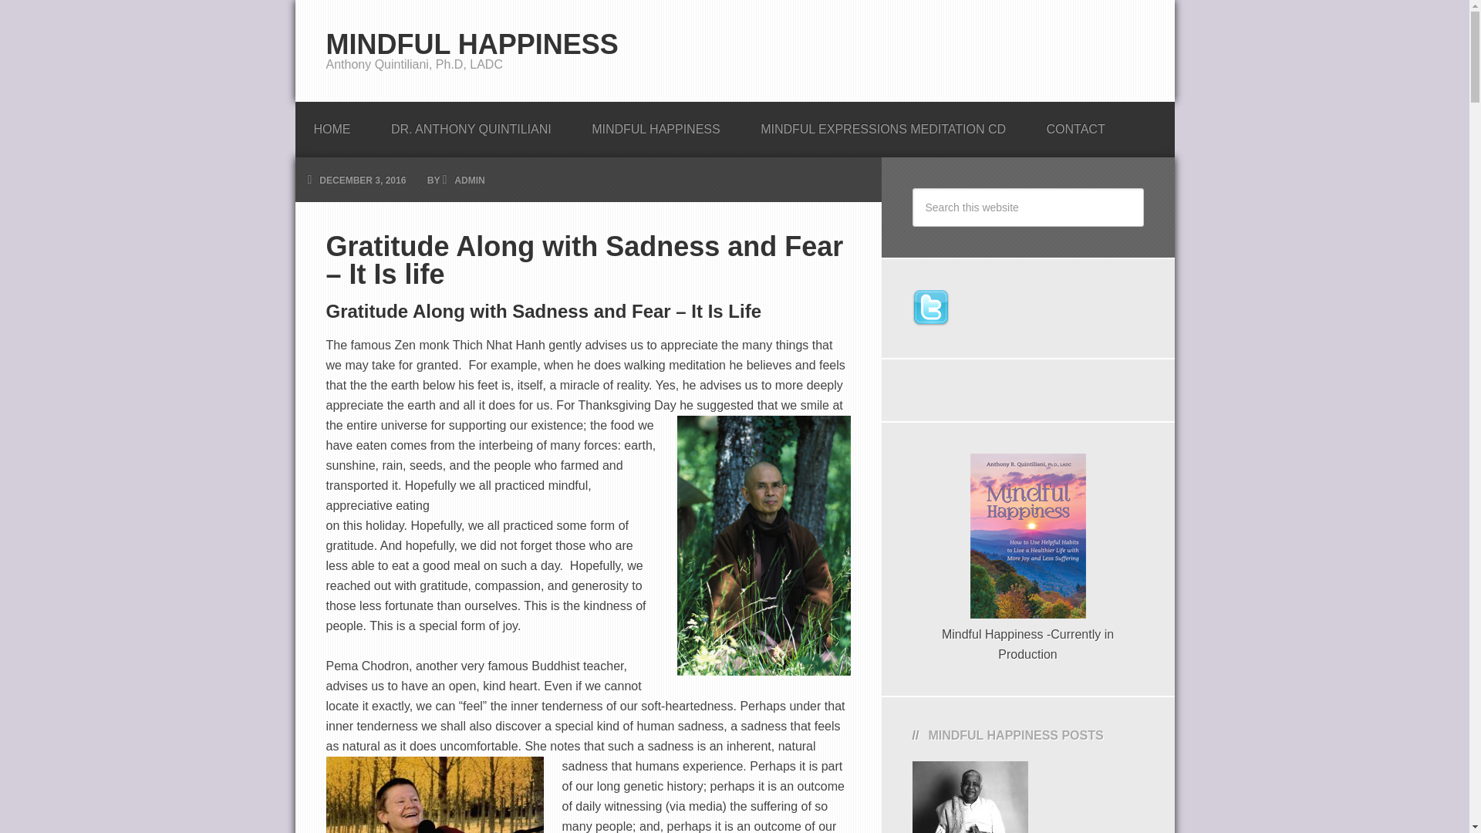 The image size is (1481, 833). I want to click on MINDFUL HAPPINESS, so click(471, 43).